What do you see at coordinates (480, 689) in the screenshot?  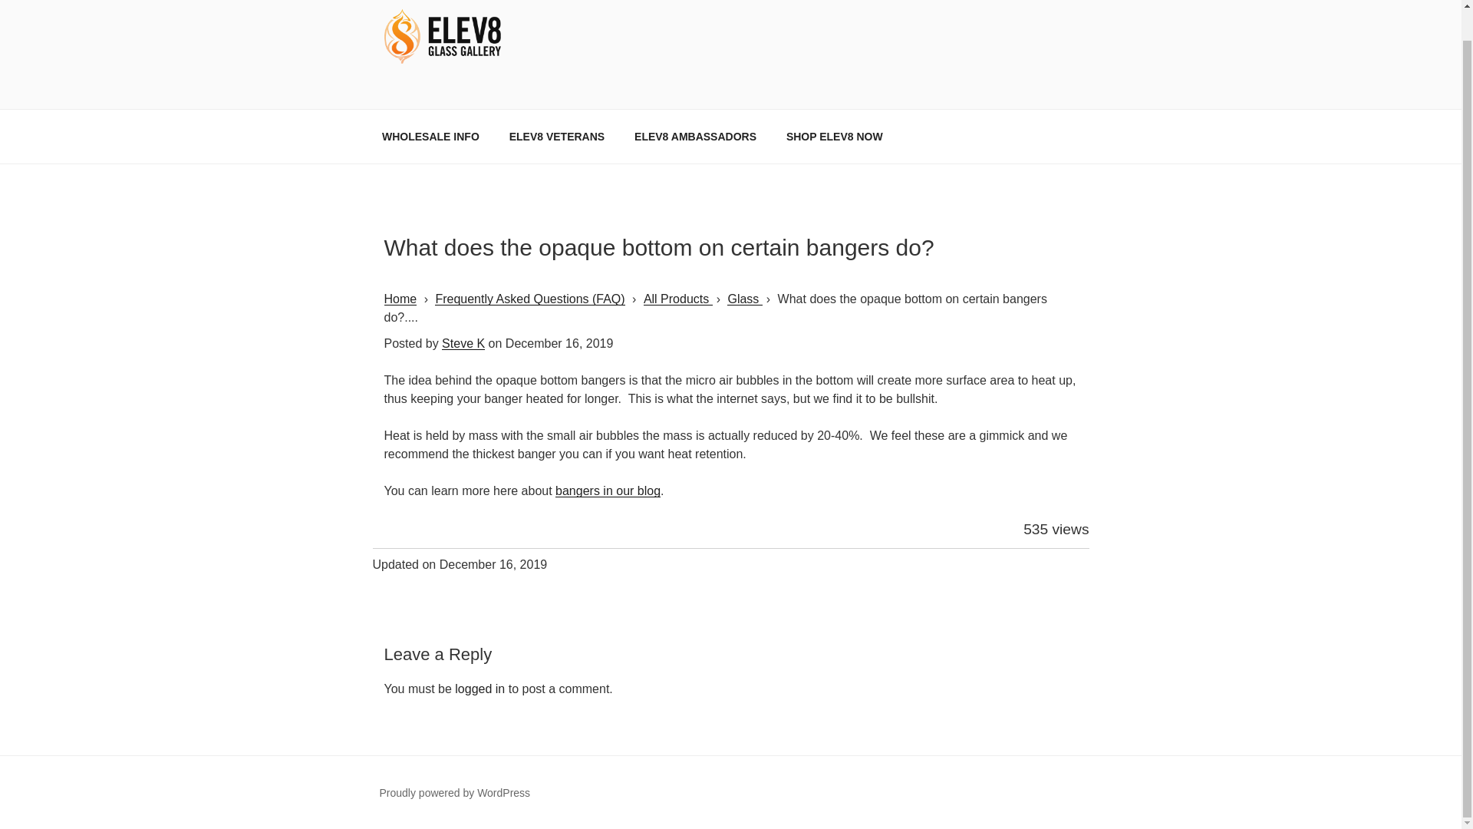 I see `logged in` at bounding box center [480, 689].